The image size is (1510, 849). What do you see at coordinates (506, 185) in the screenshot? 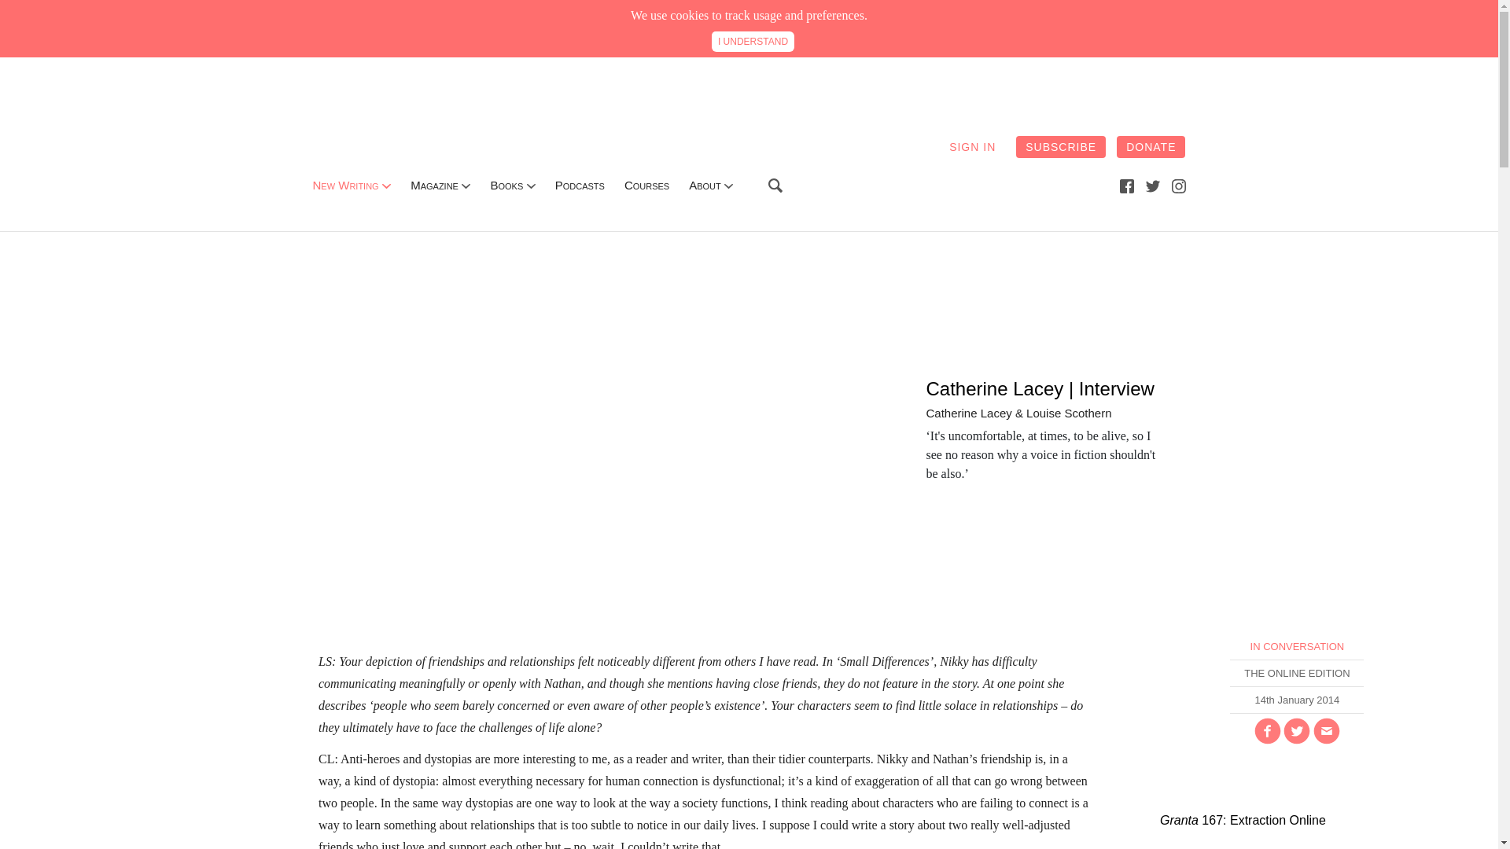
I see `books` at bounding box center [506, 185].